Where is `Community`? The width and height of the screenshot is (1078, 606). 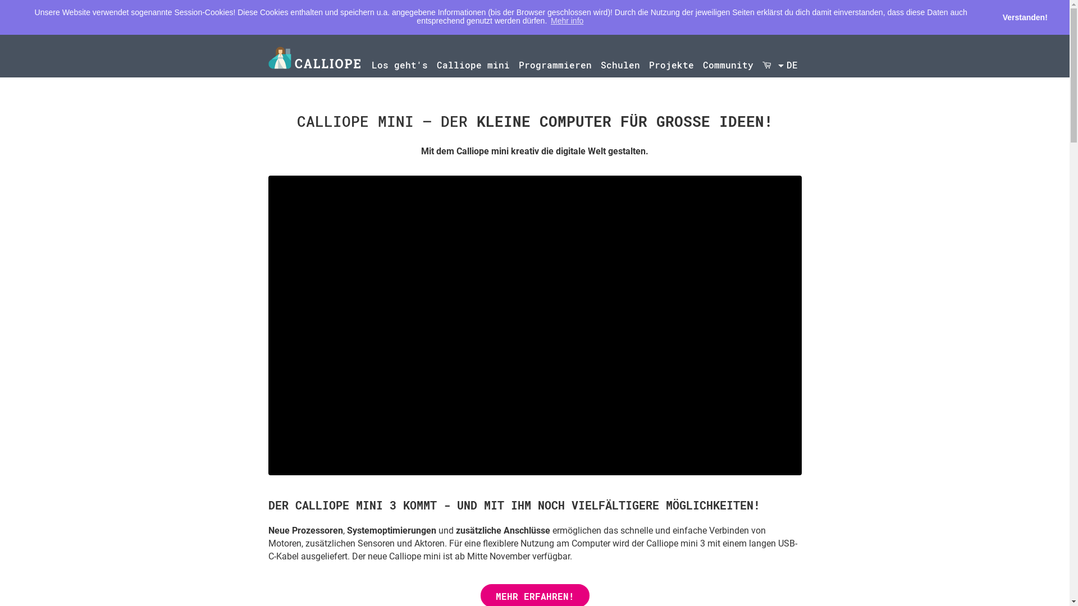
Community is located at coordinates (728, 65).